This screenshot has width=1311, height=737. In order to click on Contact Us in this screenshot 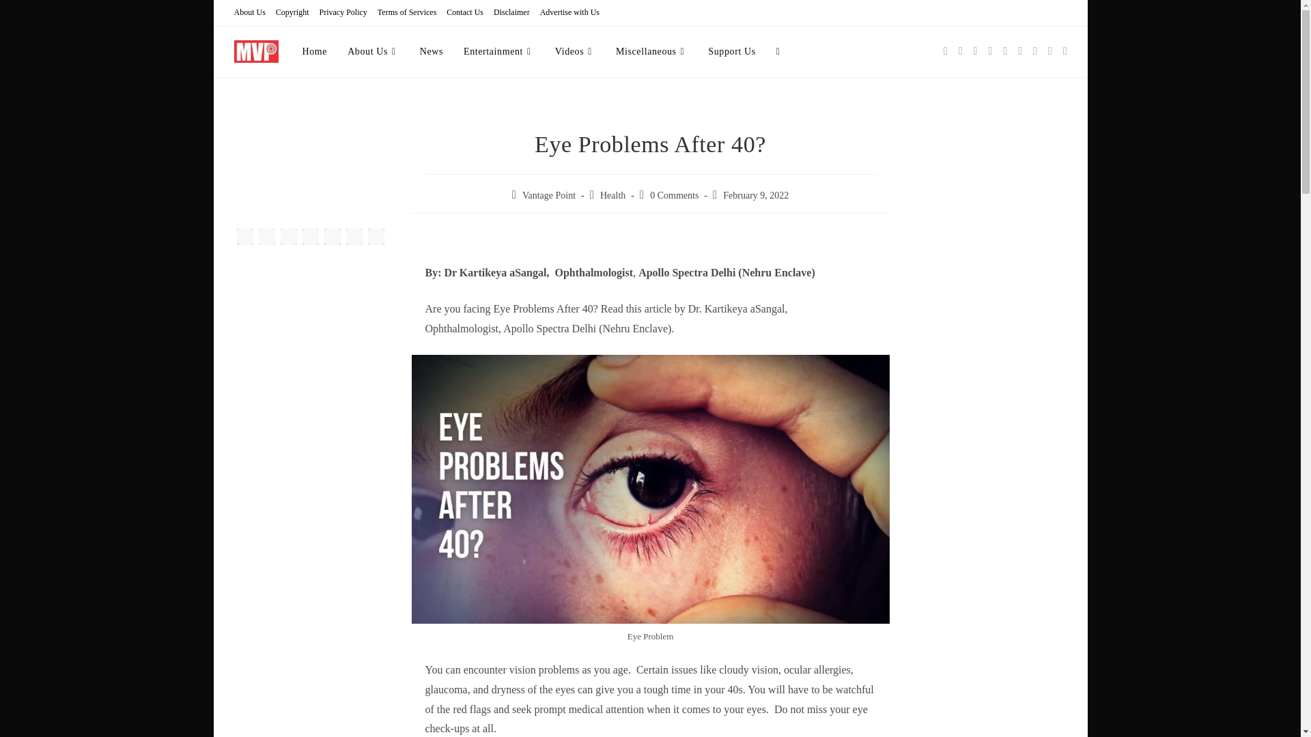, I will do `click(465, 12)`.